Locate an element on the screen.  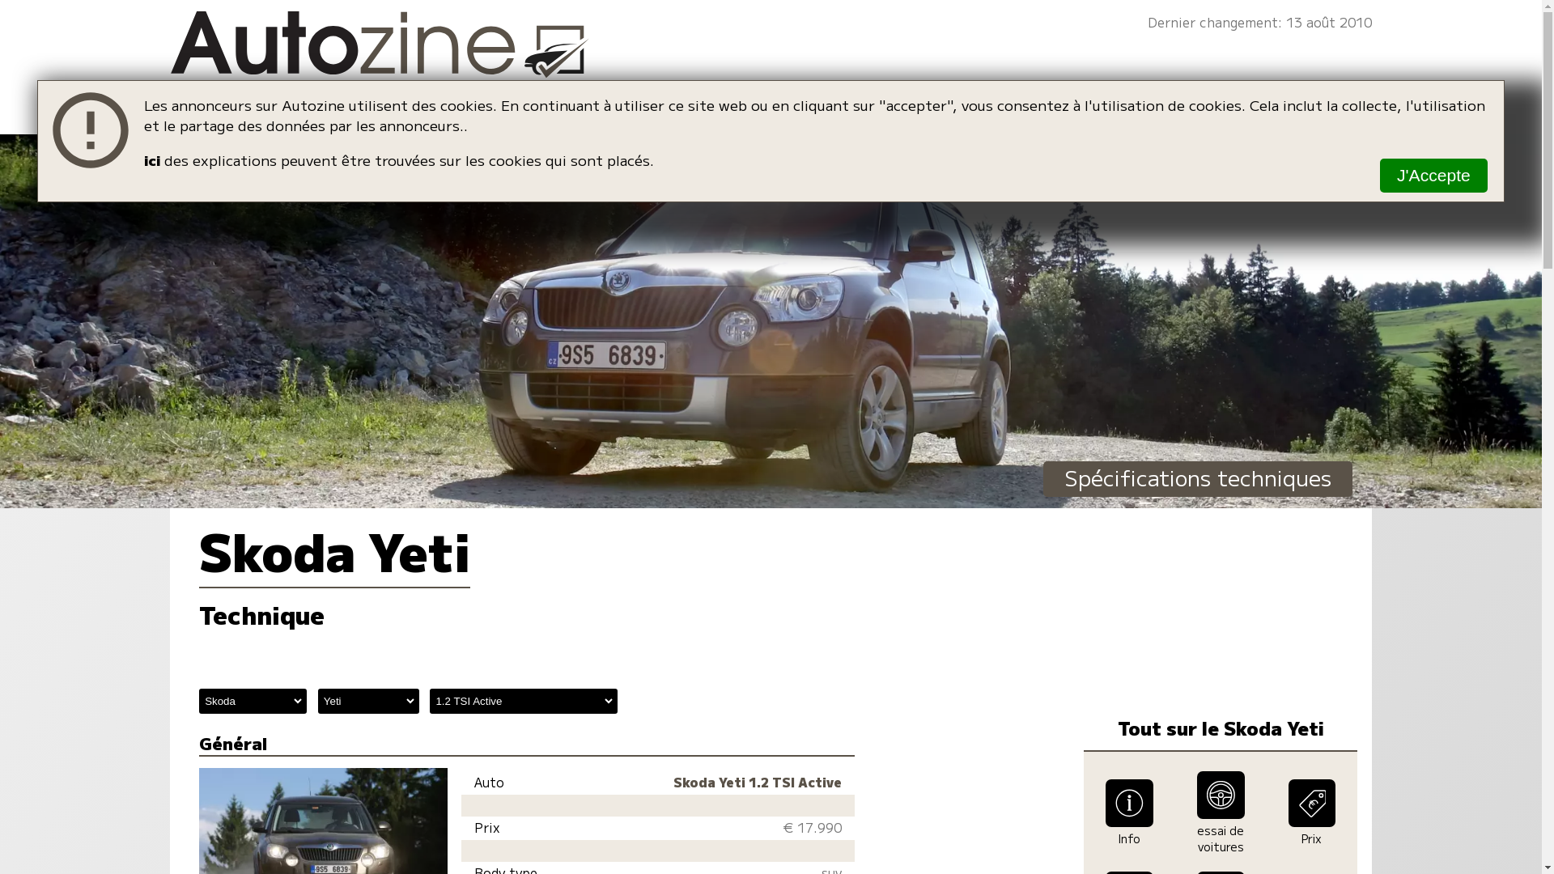
Cherchez is located at coordinates (1311, 134).